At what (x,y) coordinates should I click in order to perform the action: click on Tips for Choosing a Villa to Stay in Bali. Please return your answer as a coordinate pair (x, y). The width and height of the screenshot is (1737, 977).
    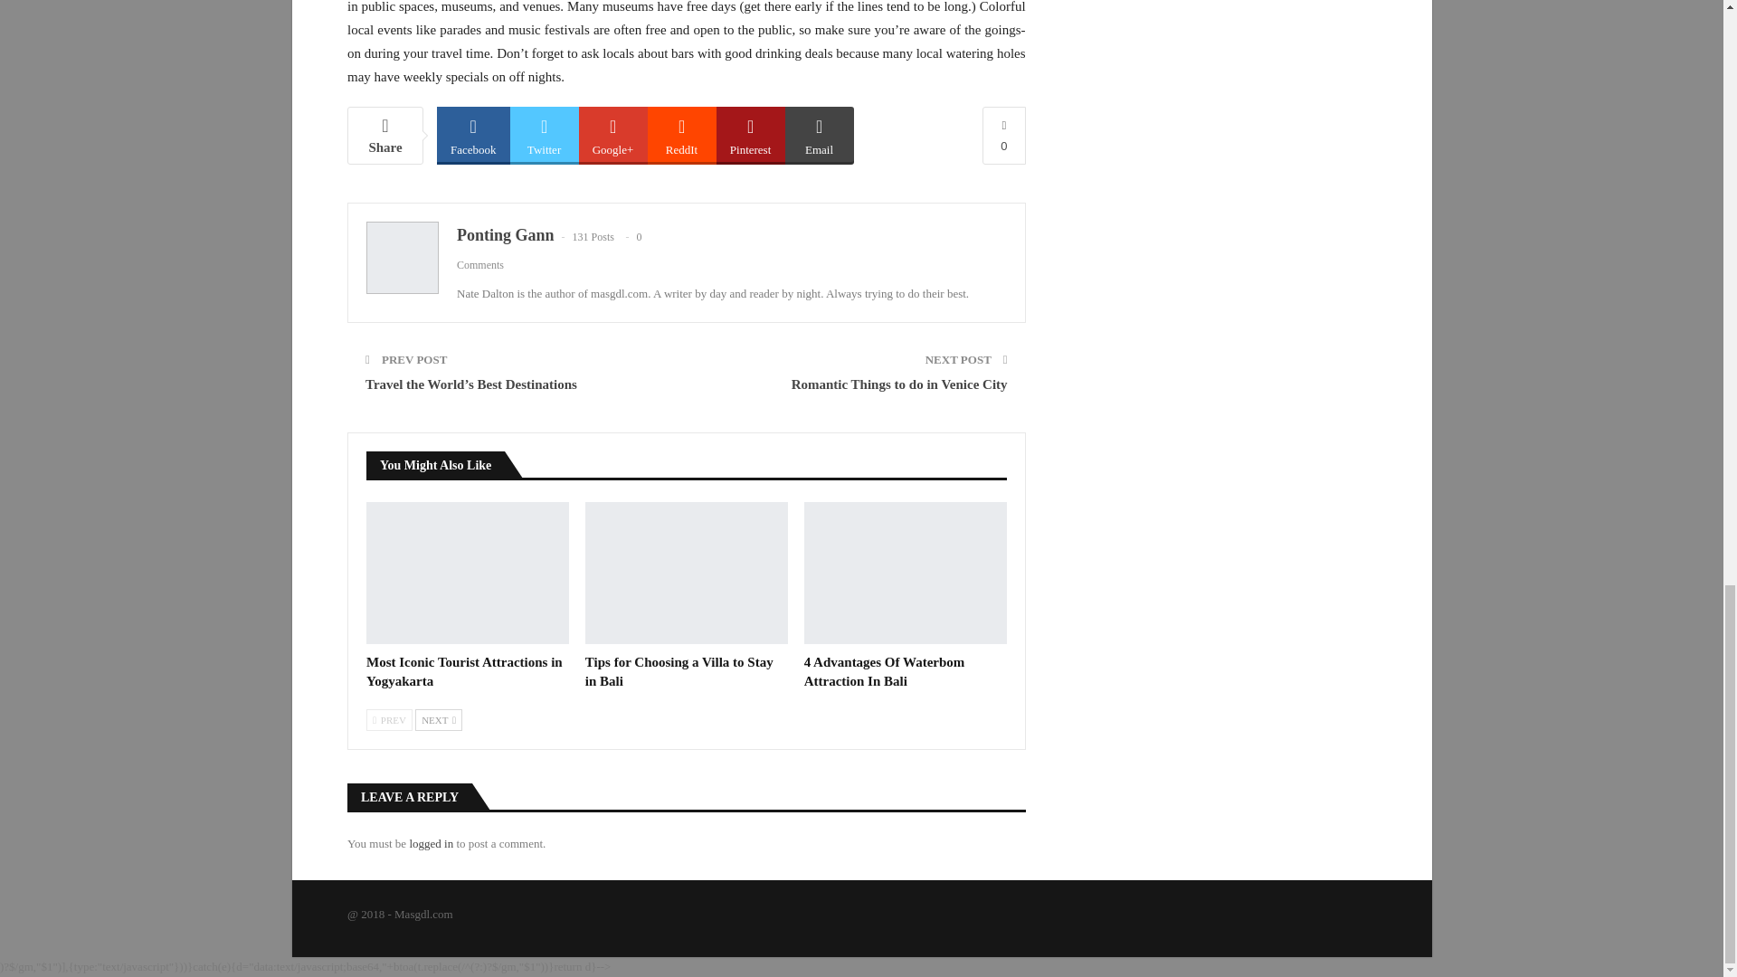
    Looking at the image, I should click on (679, 671).